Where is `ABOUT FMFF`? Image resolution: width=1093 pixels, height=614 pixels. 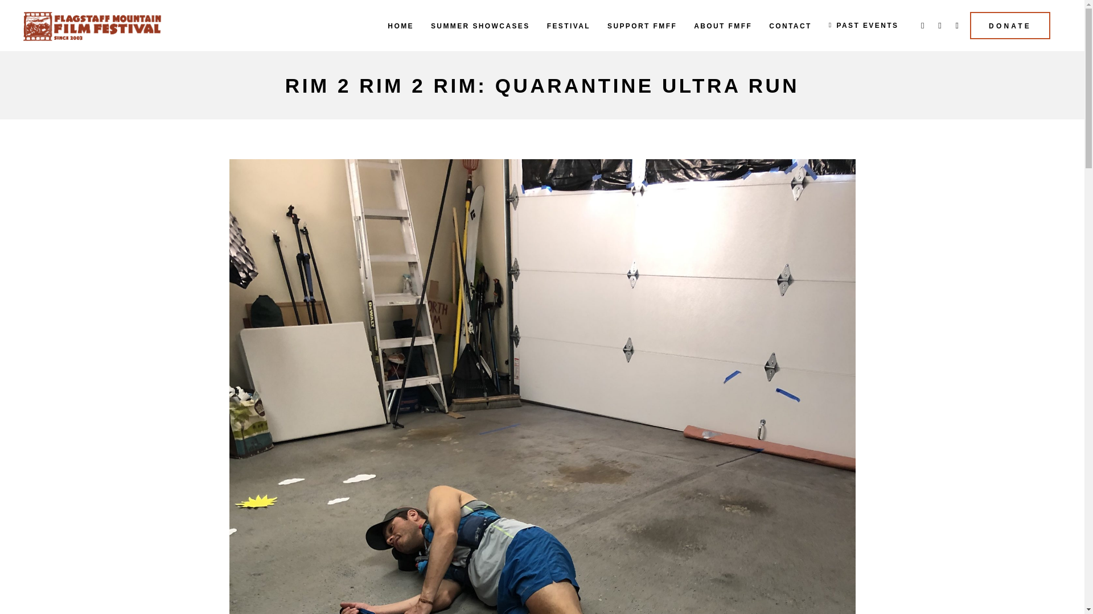 ABOUT FMFF is located at coordinates (723, 25).